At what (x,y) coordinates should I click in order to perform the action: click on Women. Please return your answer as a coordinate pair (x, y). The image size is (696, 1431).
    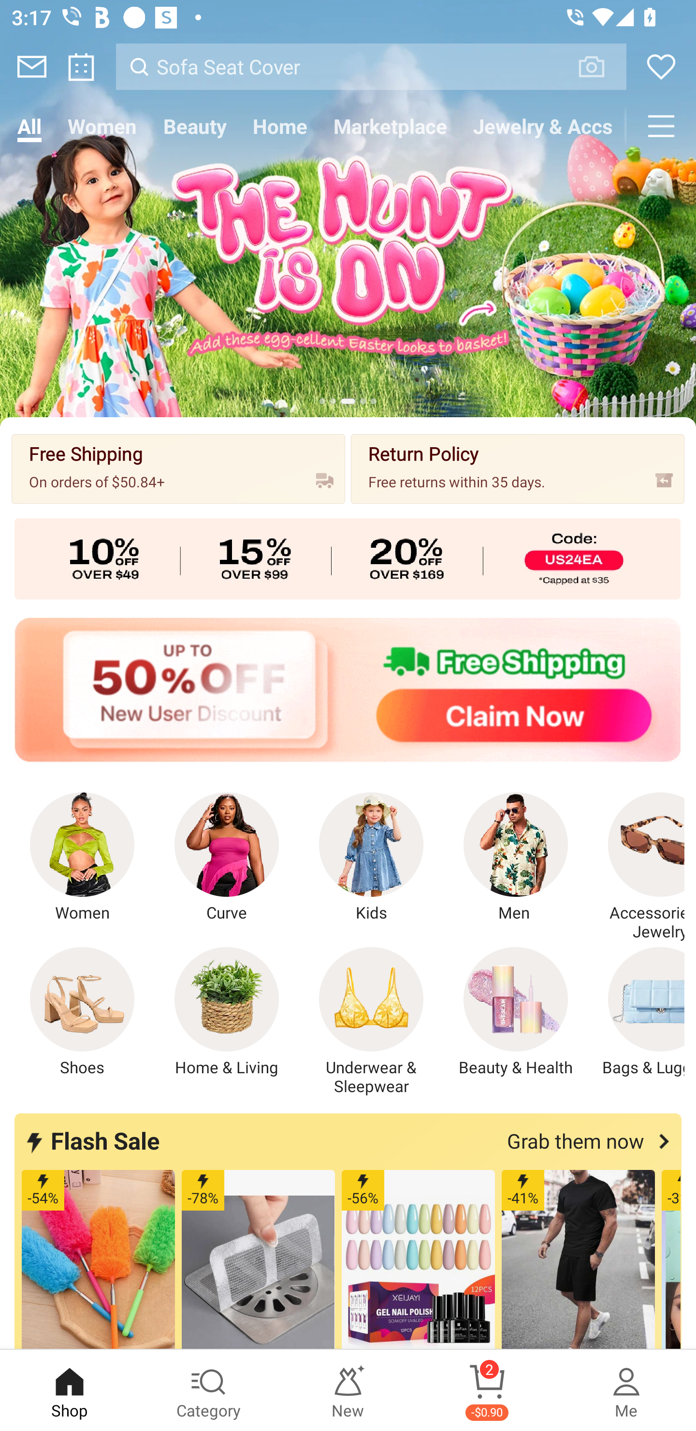
    Looking at the image, I should click on (82, 858).